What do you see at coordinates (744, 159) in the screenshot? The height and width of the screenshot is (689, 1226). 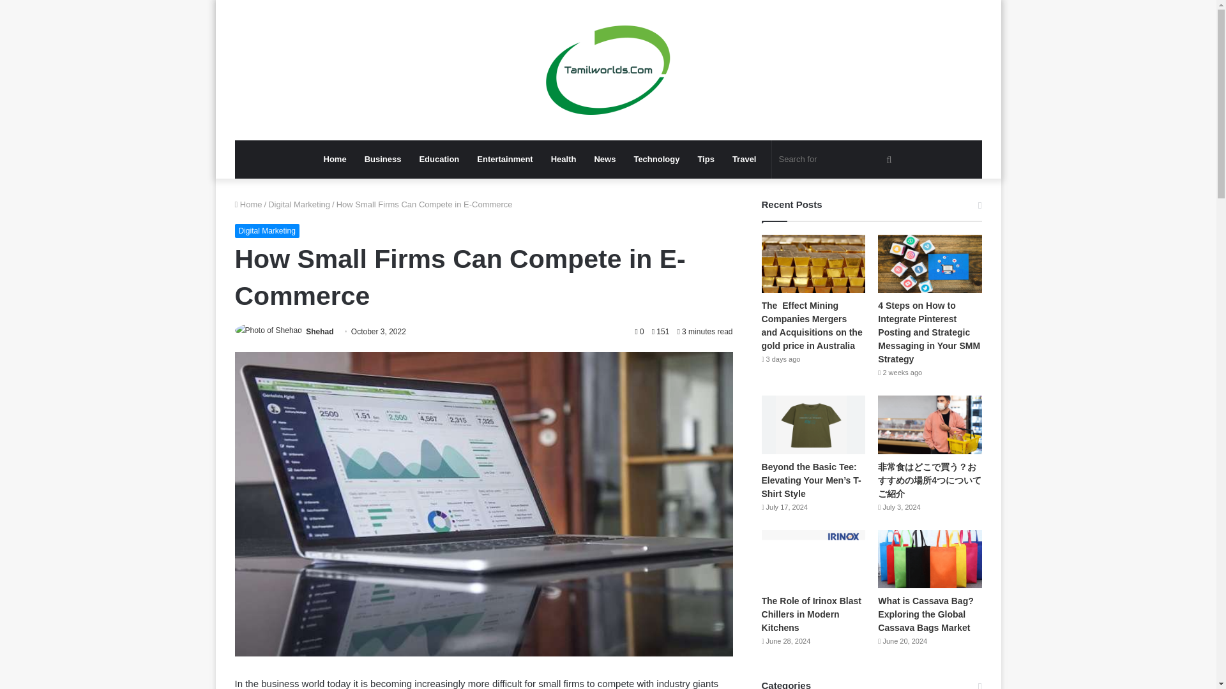 I see `Travel` at bounding box center [744, 159].